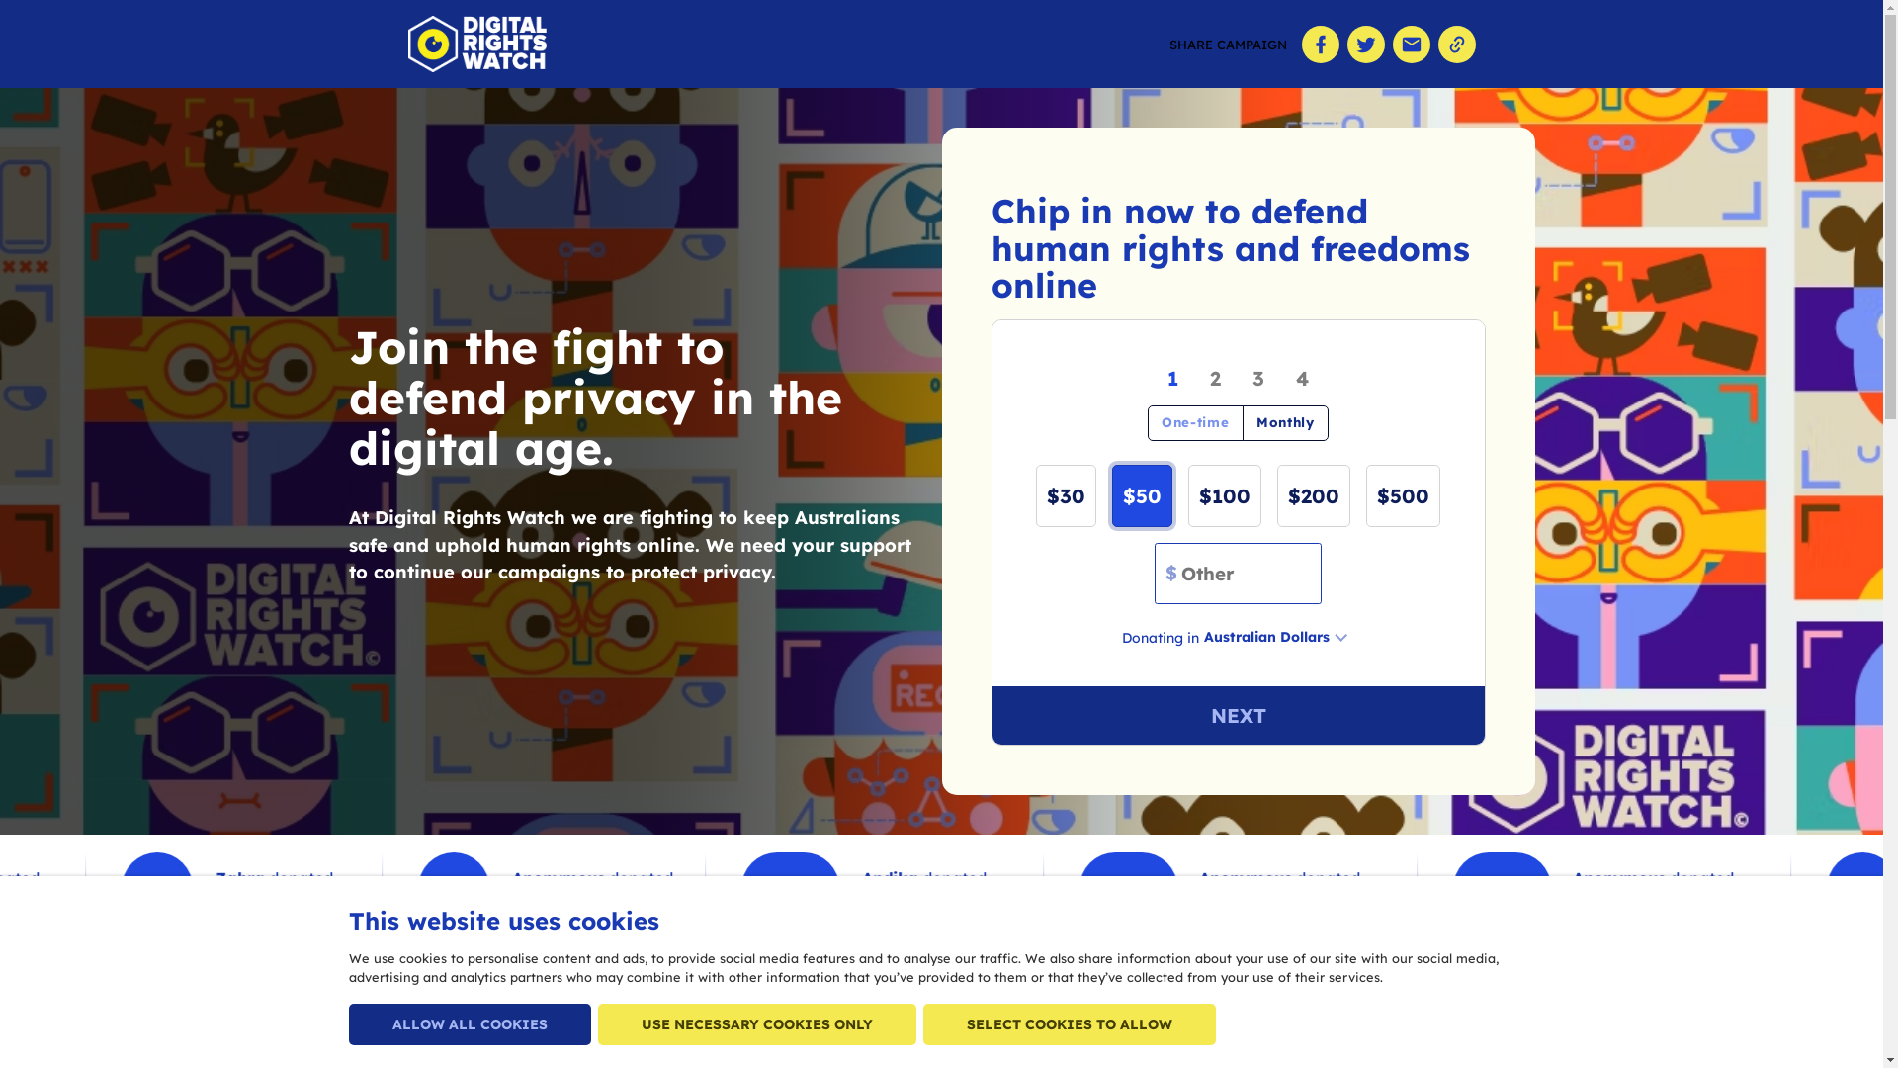 This screenshot has height=1068, width=1898. What do you see at coordinates (1066, 496) in the screenshot?
I see `$30` at bounding box center [1066, 496].